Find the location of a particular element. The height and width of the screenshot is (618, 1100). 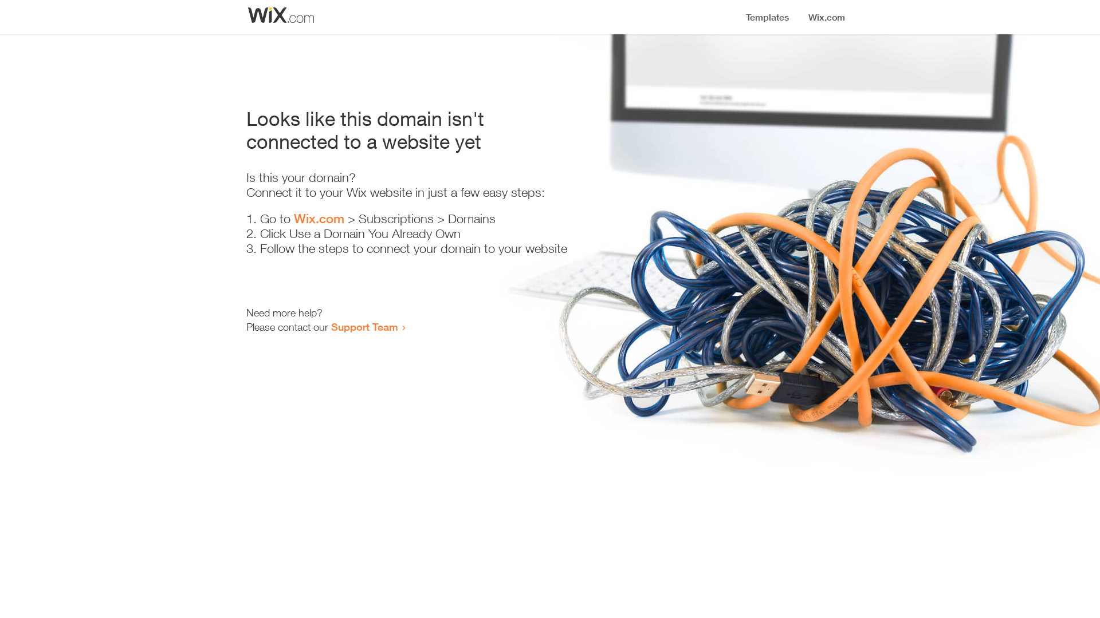

Support Team is located at coordinates (364, 327).